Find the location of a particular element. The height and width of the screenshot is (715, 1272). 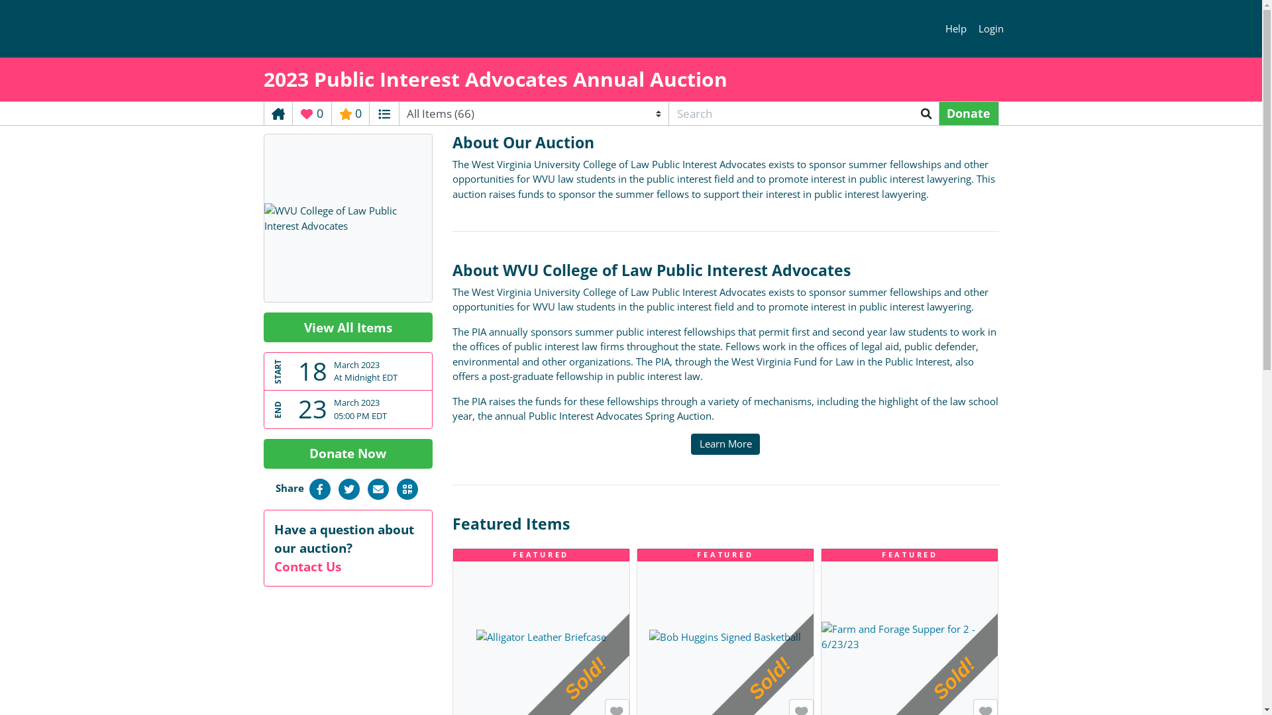

0 is located at coordinates (312, 114).